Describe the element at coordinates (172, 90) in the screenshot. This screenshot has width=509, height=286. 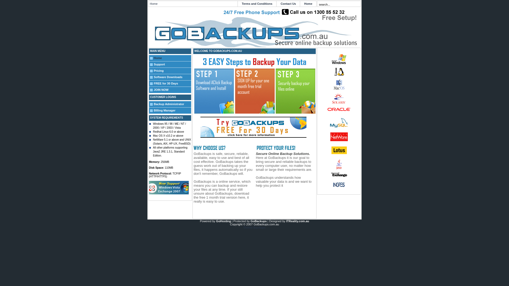
I see `JOIN NOW` at that location.